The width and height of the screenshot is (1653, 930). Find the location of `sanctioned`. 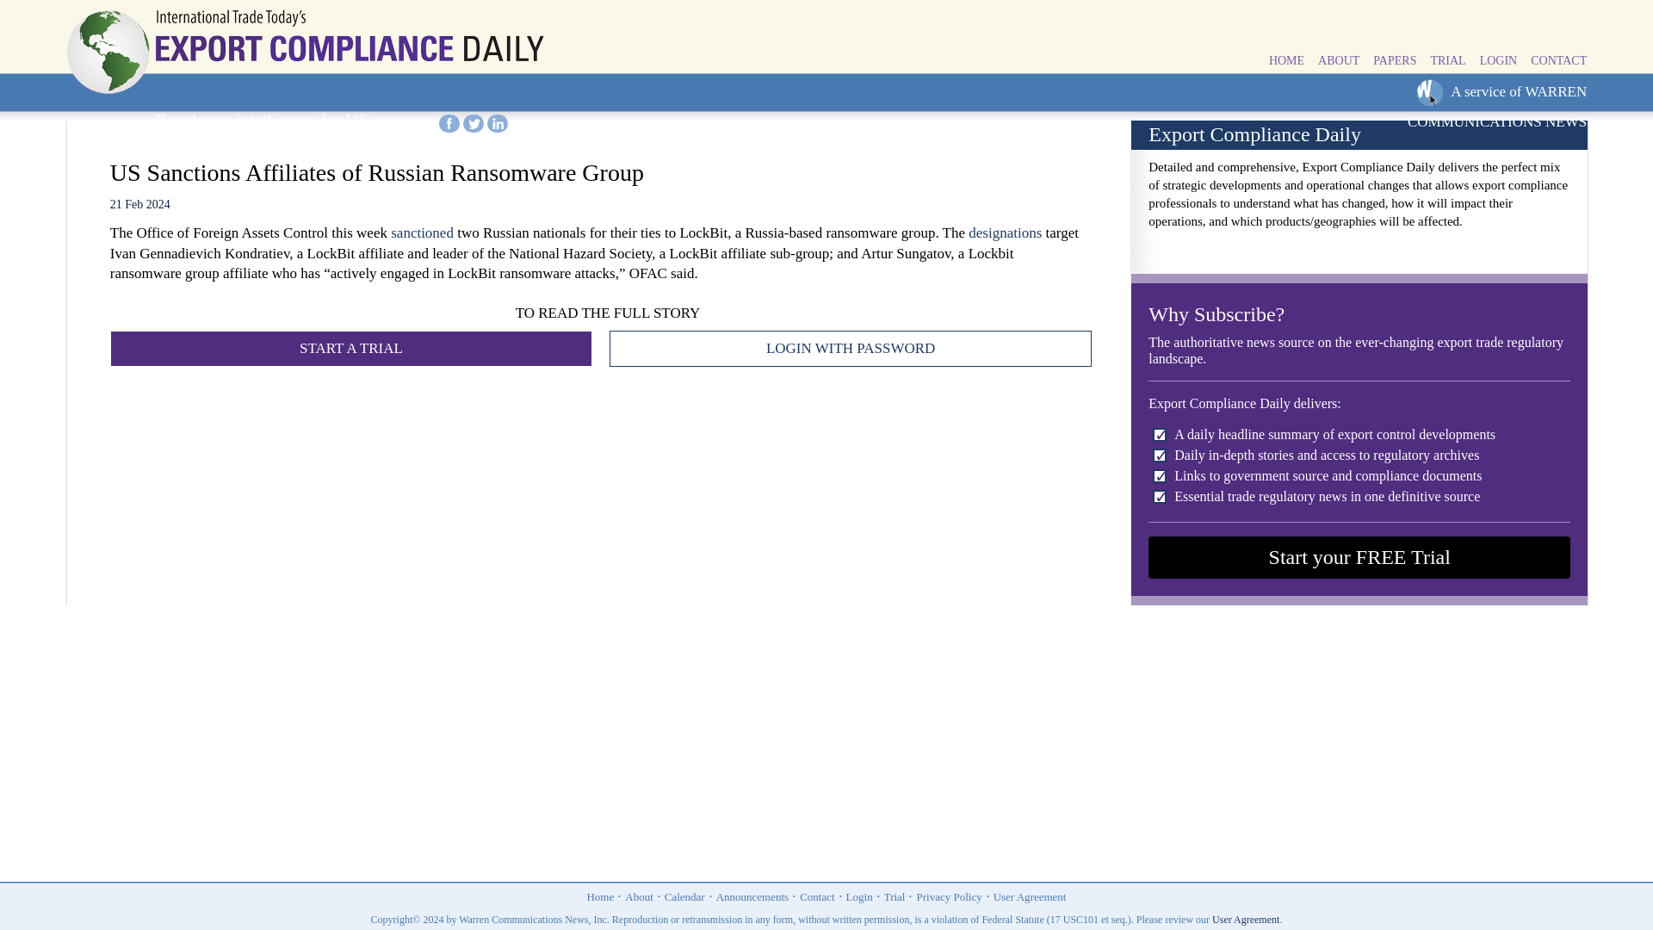

sanctioned is located at coordinates (422, 232).